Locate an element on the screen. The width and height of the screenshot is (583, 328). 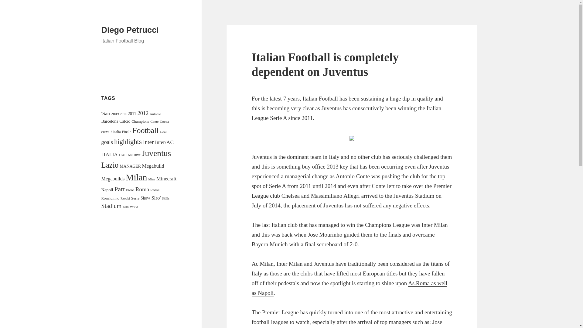
Diego Petrucci is located at coordinates (130, 30).